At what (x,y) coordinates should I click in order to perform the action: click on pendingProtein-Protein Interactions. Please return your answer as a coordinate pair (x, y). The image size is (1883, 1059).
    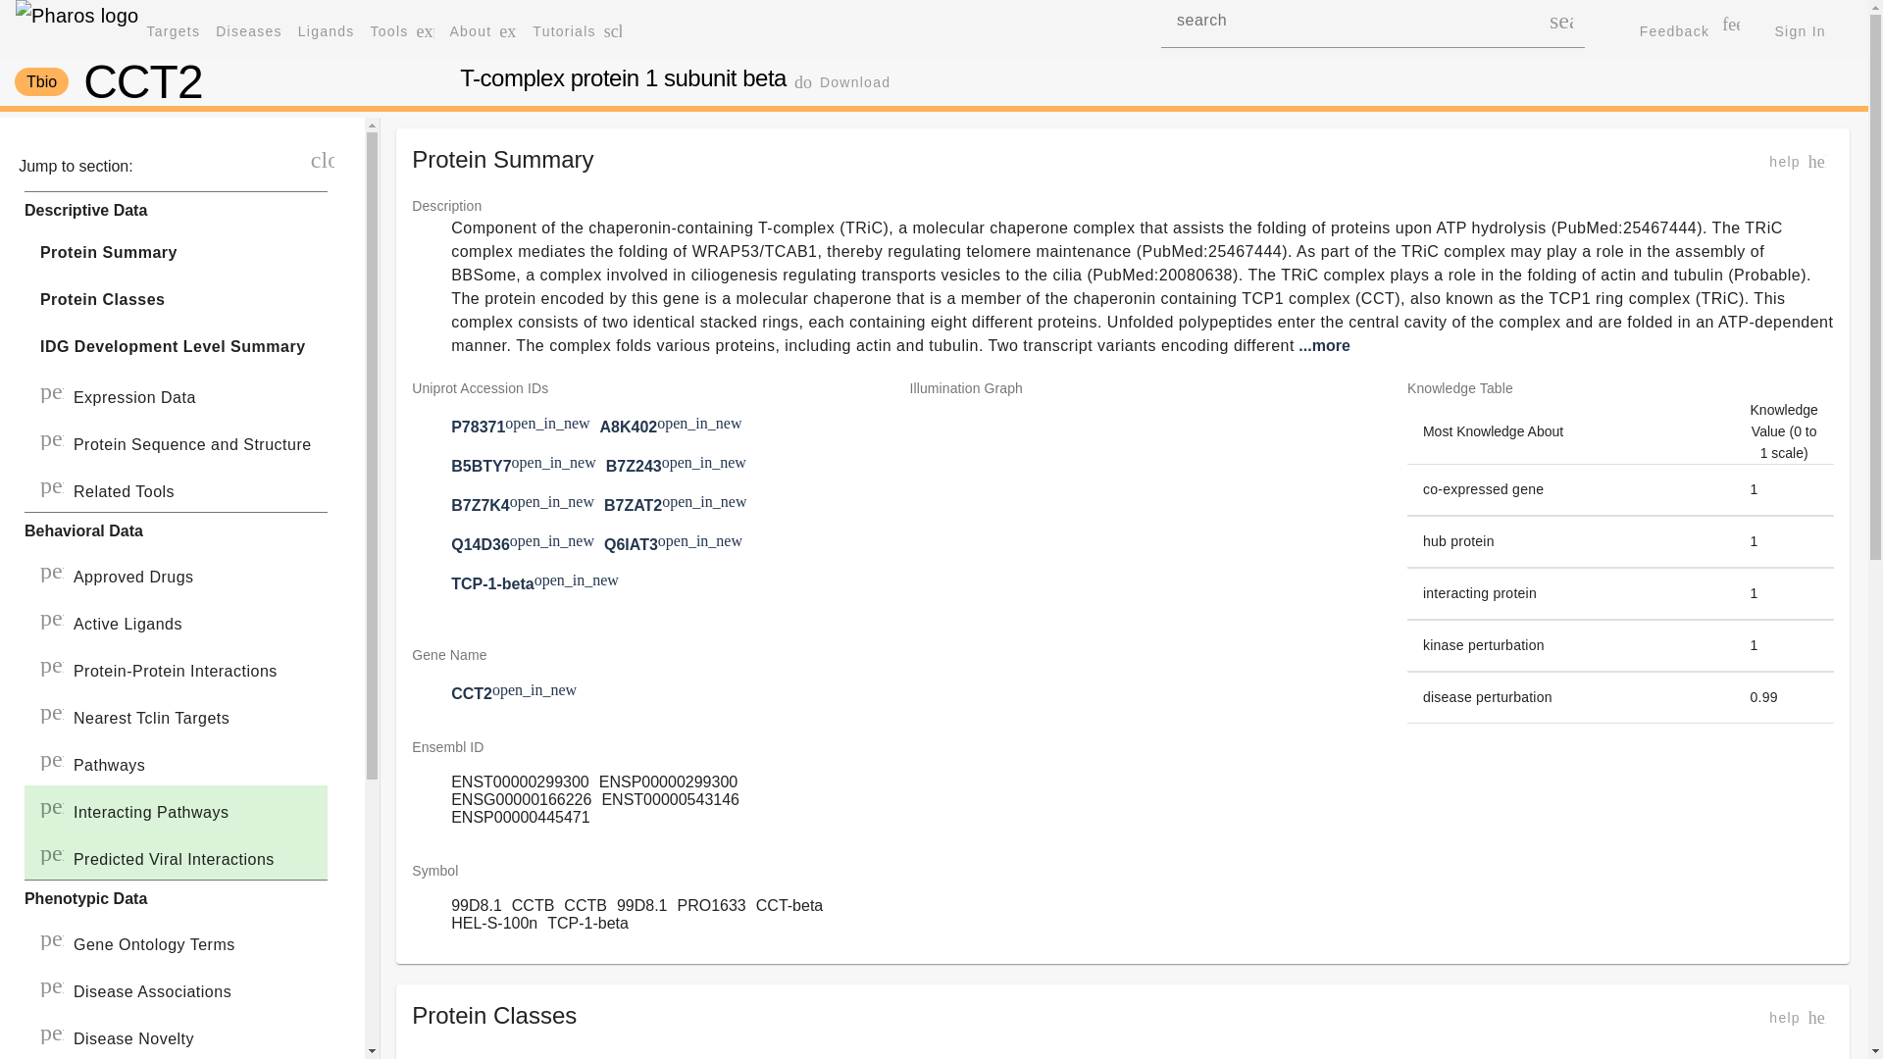
    Looking at the image, I should click on (176, 667).